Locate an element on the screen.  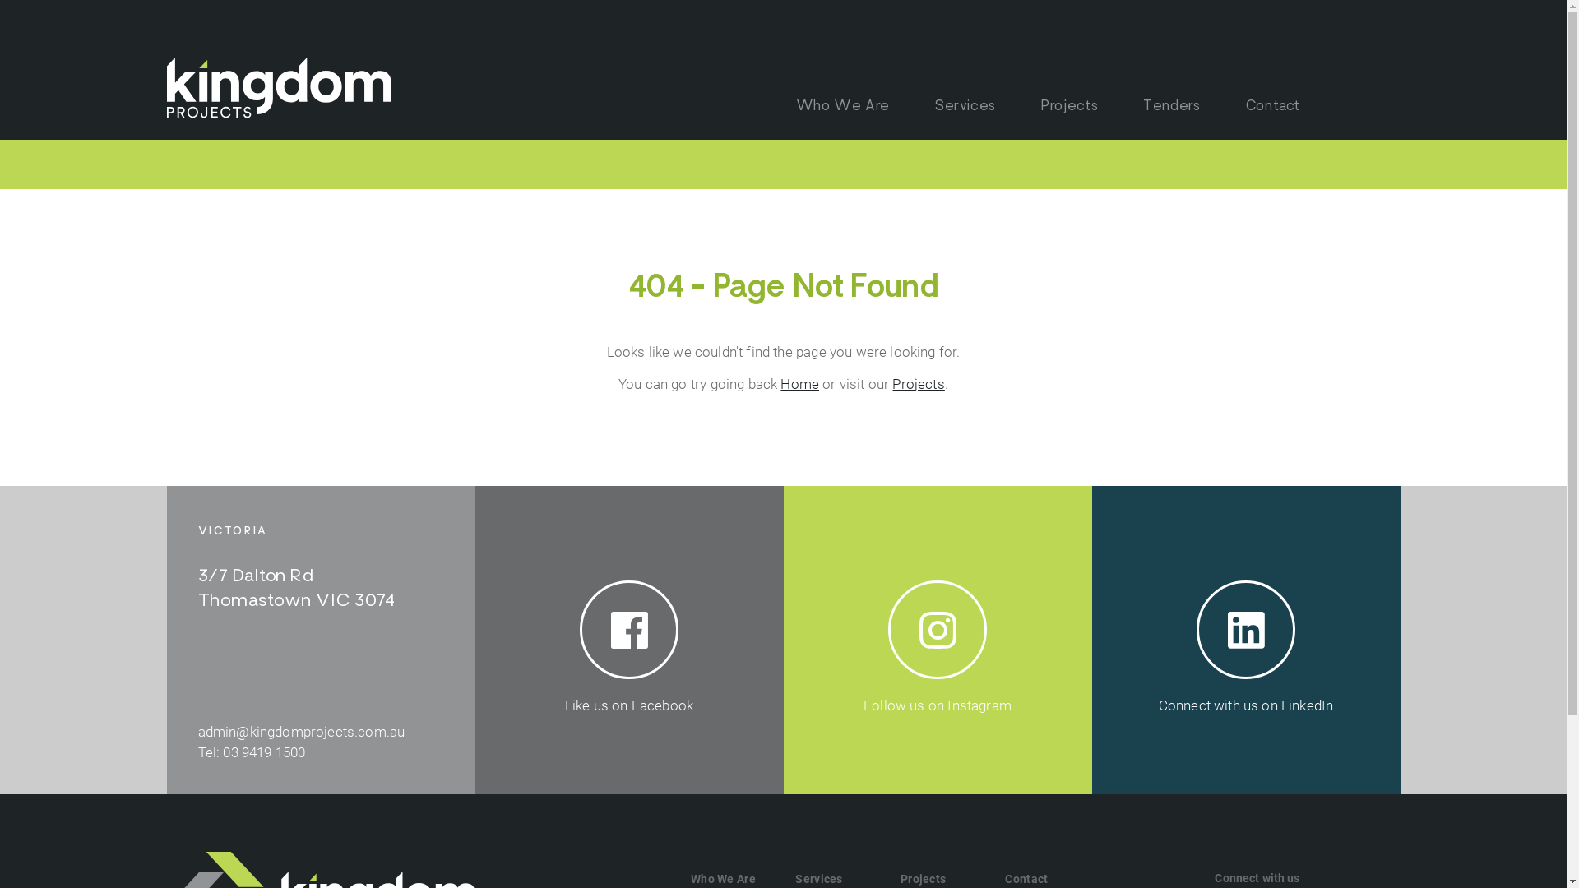
Services is located at coordinates (819, 879).